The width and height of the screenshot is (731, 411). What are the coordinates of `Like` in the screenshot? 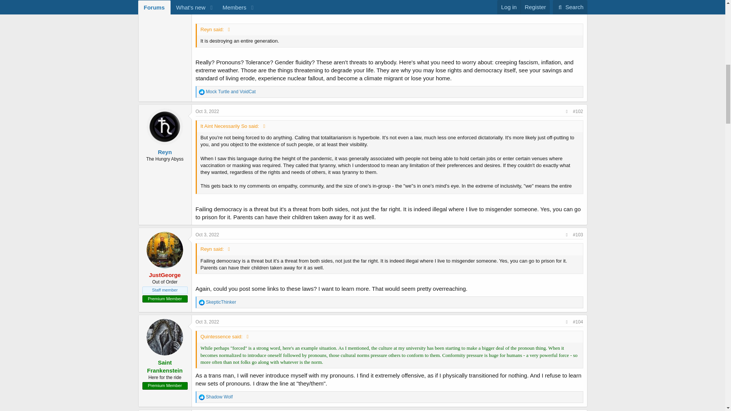 It's located at (202, 397).